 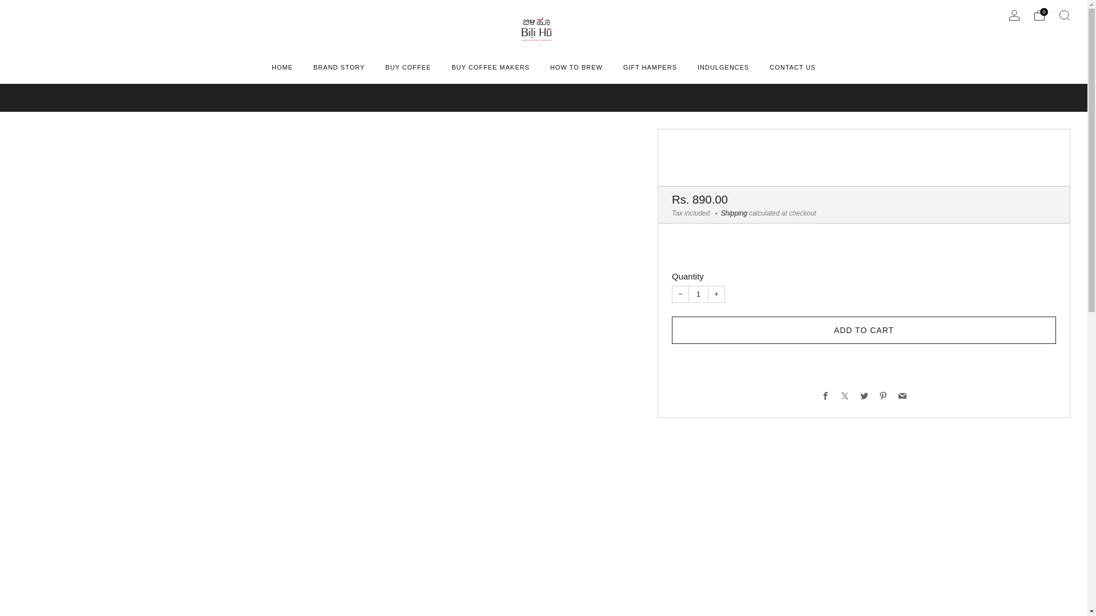 I want to click on BRAND STORY, so click(x=339, y=67).